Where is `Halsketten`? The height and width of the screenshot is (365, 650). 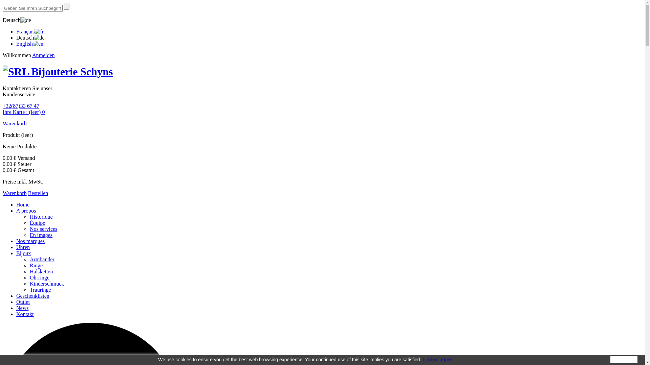 Halsketten is located at coordinates (41, 272).